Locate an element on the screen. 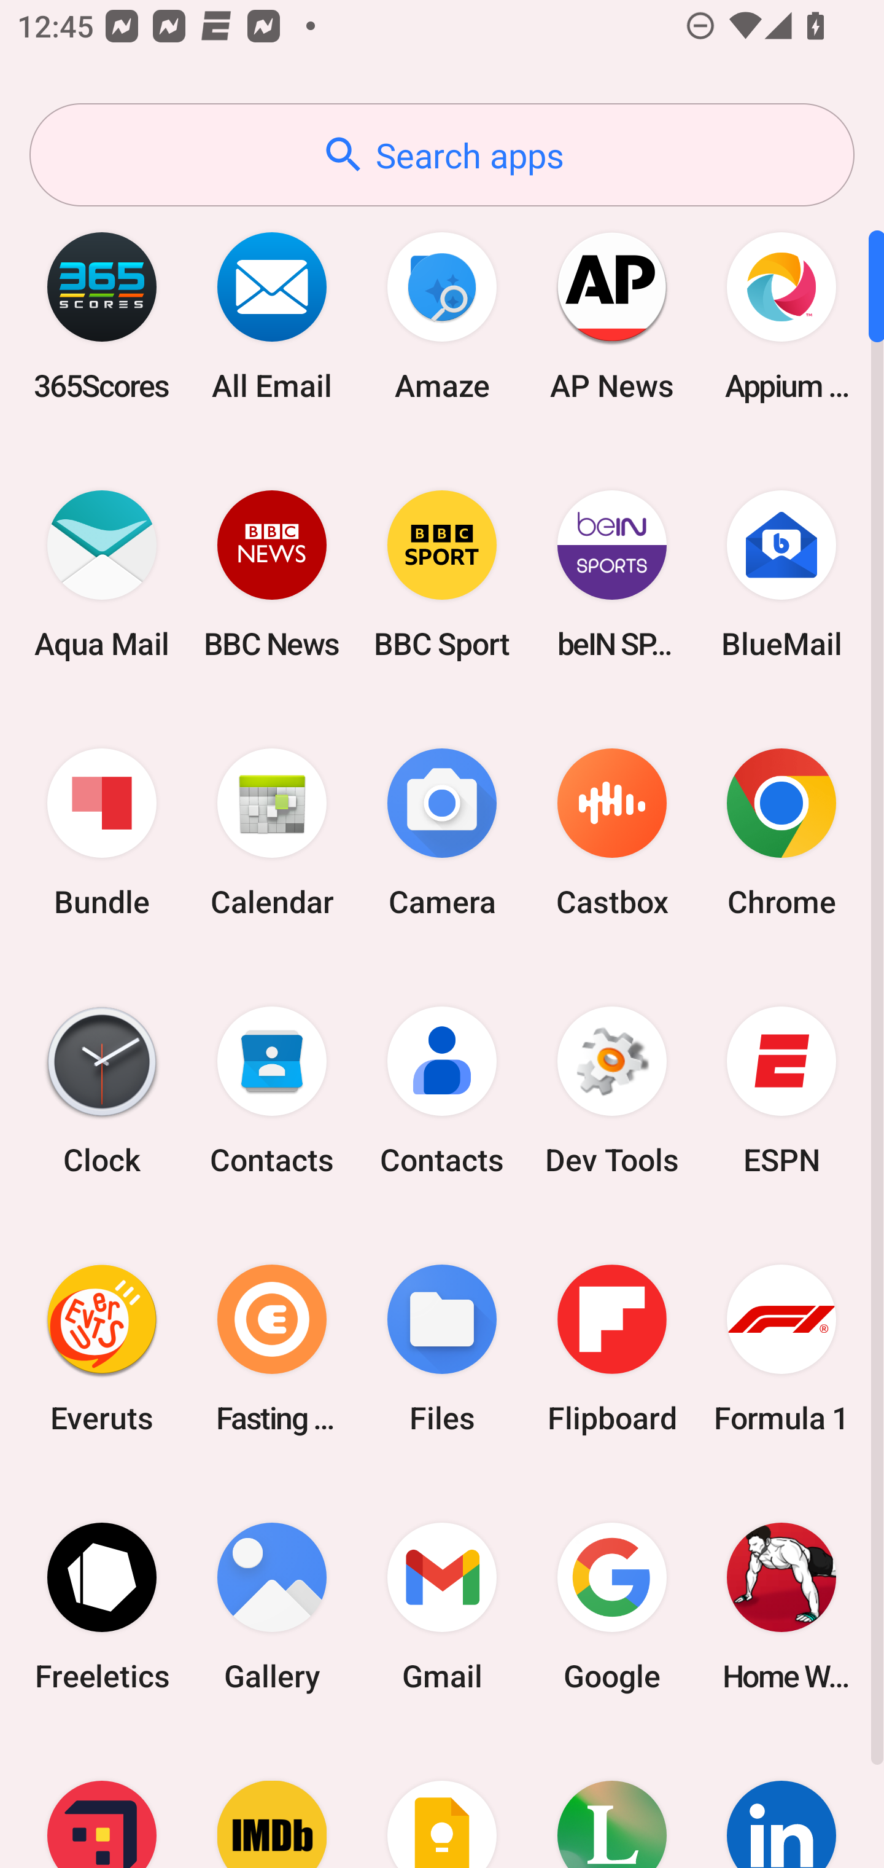  Gallery is located at coordinates (272, 1606).